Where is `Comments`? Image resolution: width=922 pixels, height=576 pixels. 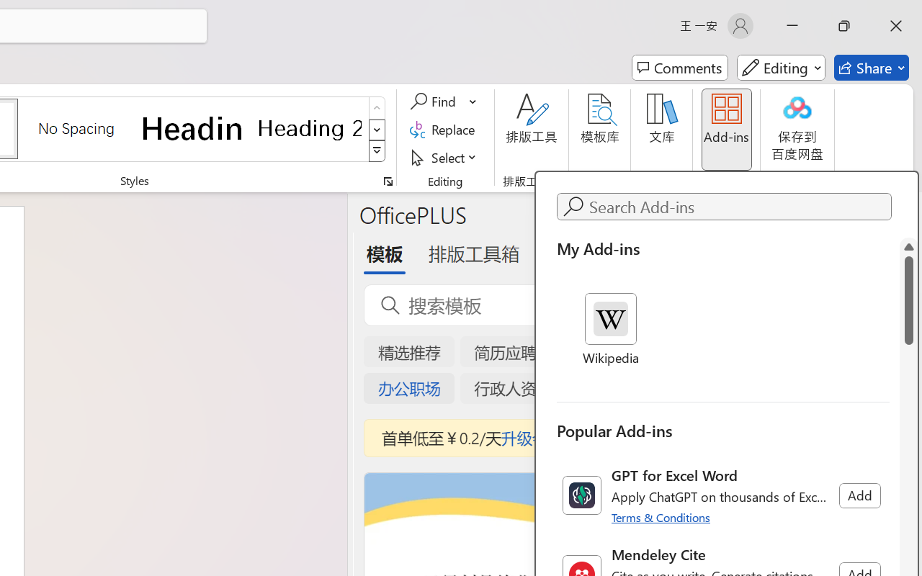
Comments is located at coordinates (680, 68).